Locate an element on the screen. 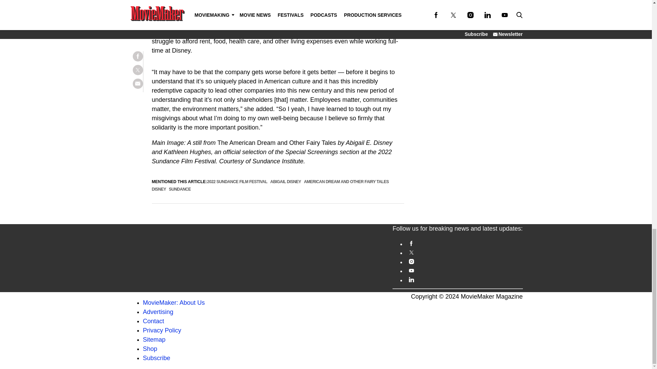 The width and height of the screenshot is (657, 369). SUNDANCE is located at coordinates (180, 189).